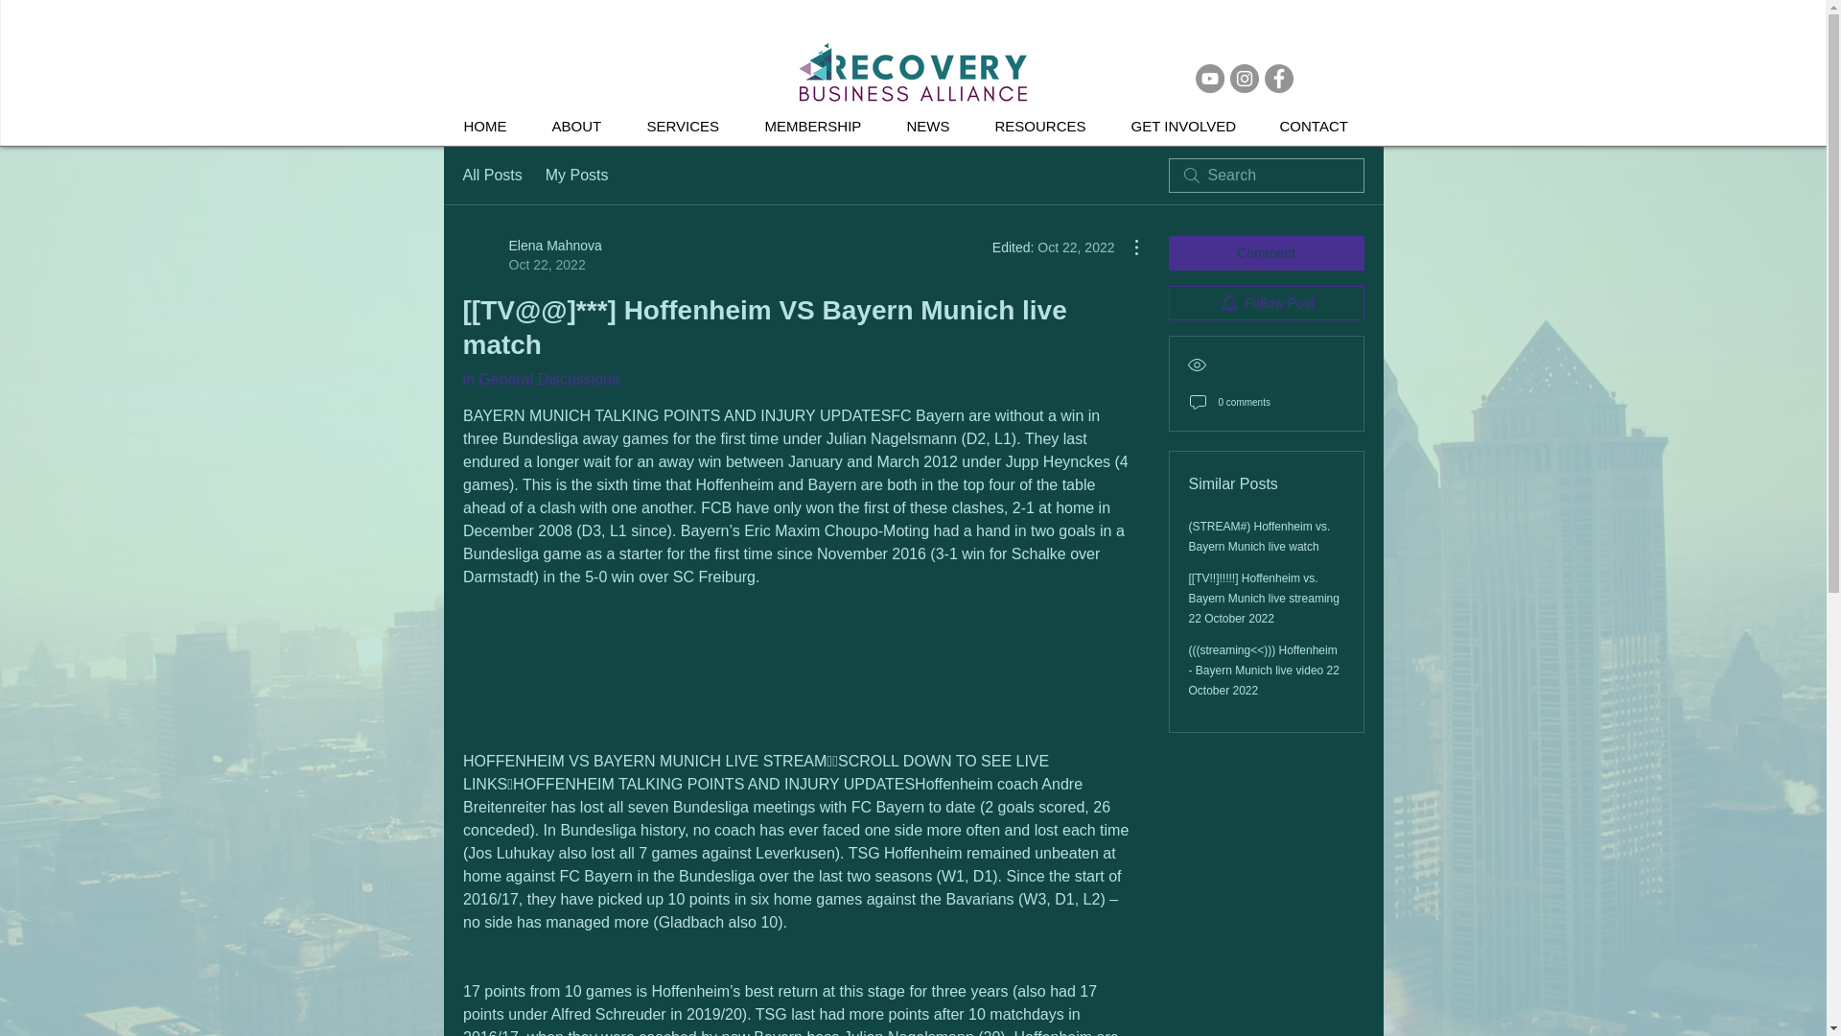 The image size is (1841, 1036). Describe the element at coordinates (1266, 253) in the screenshot. I see `in General Discussions` at that location.